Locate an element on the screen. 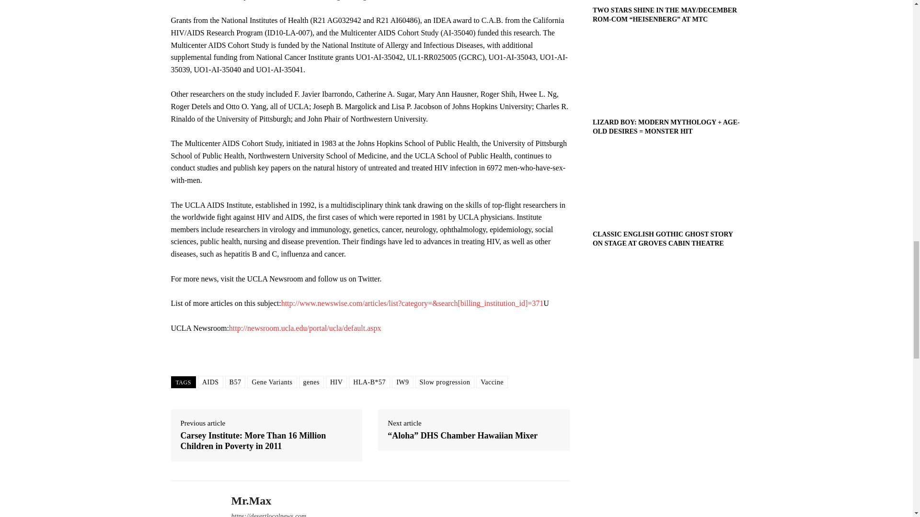 The height and width of the screenshot is (517, 920). IW9 is located at coordinates (402, 382).